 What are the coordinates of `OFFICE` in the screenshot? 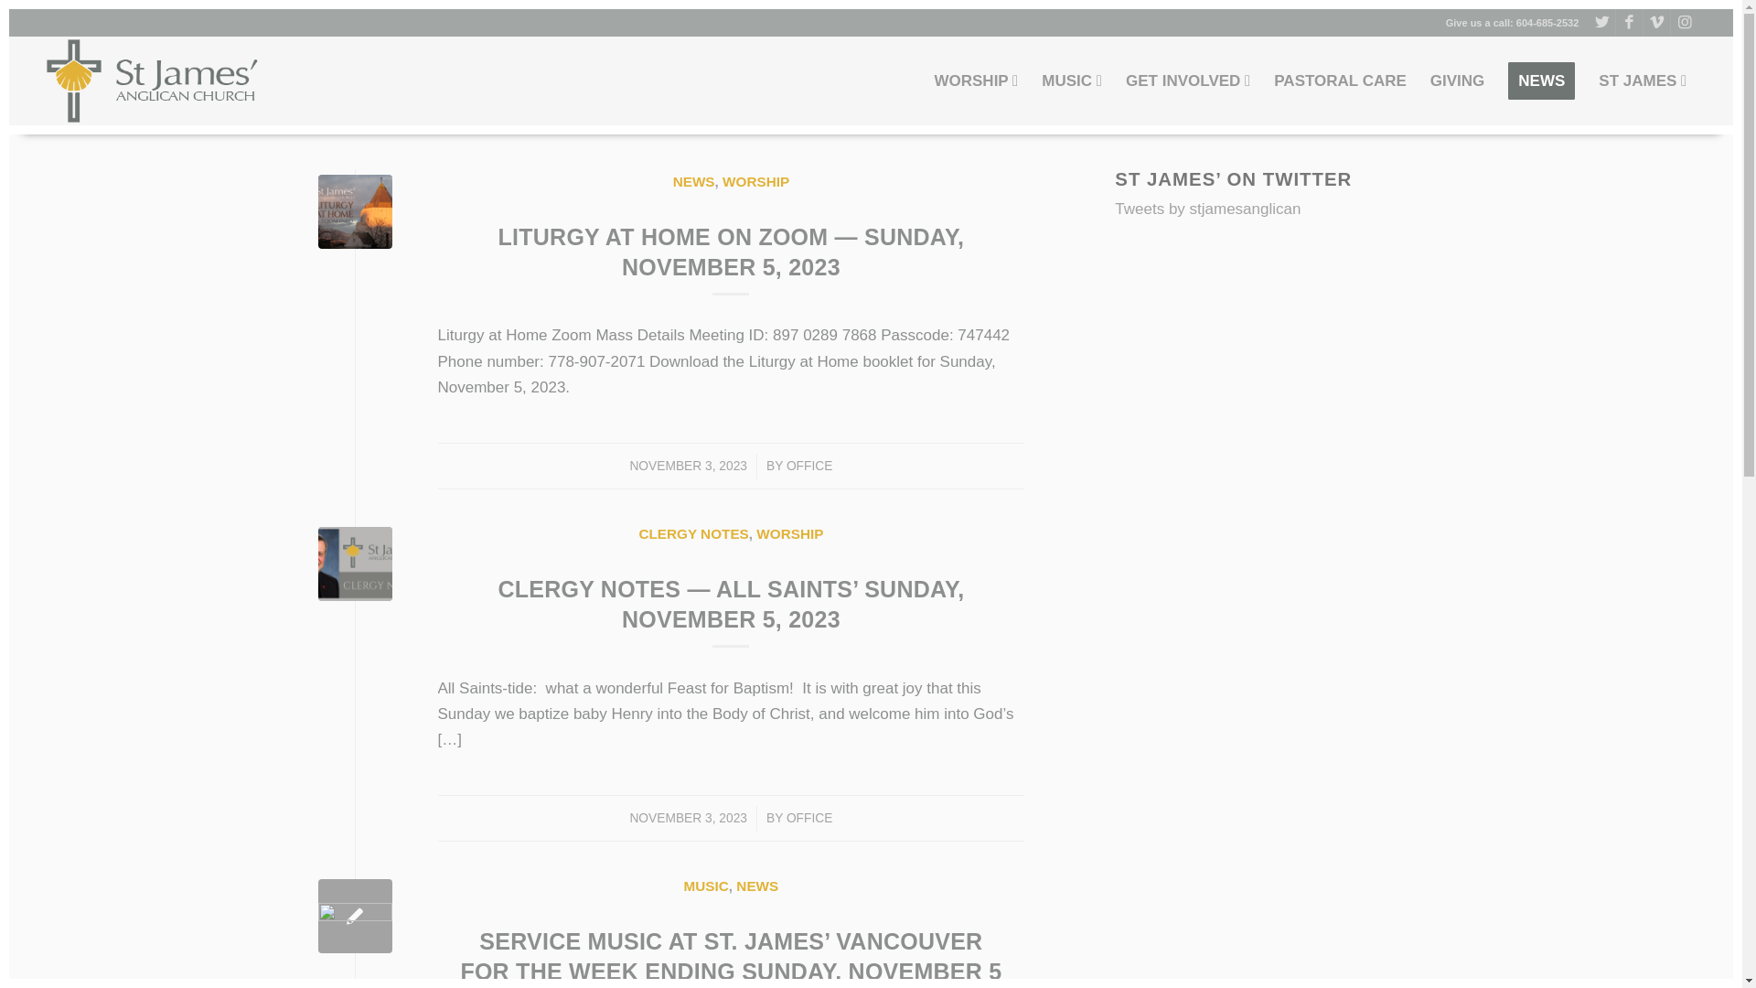 It's located at (809, 818).